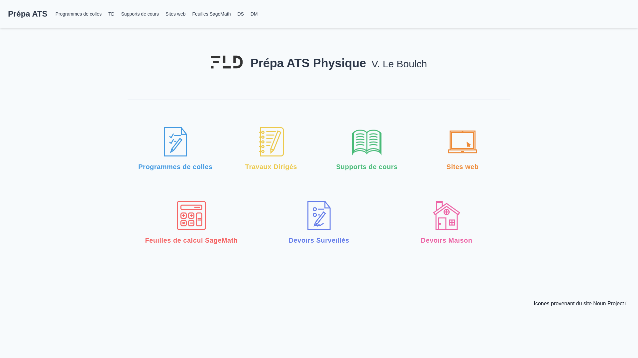 This screenshot has width=638, height=358. What do you see at coordinates (367, 149) in the screenshot?
I see `Supports de cours` at bounding box center [367, 149].